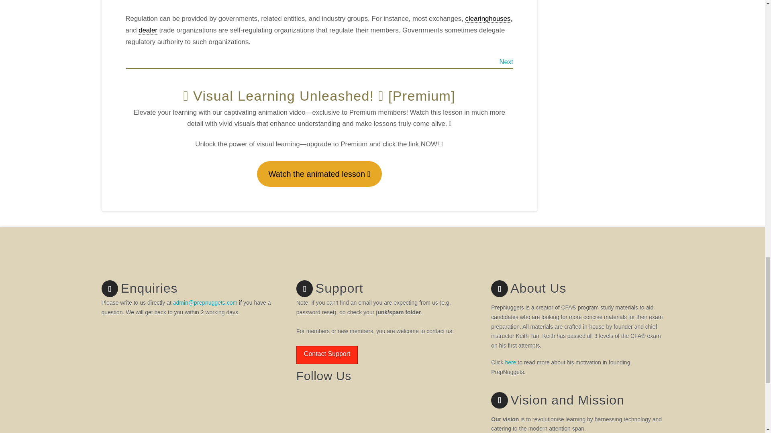  I want to click on Next, so click(506, 62).